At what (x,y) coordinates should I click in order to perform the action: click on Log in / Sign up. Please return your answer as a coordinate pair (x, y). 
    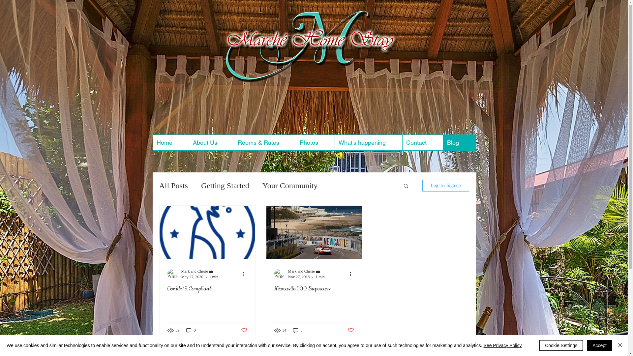
    Looking at the image, I should click on (446, 186).